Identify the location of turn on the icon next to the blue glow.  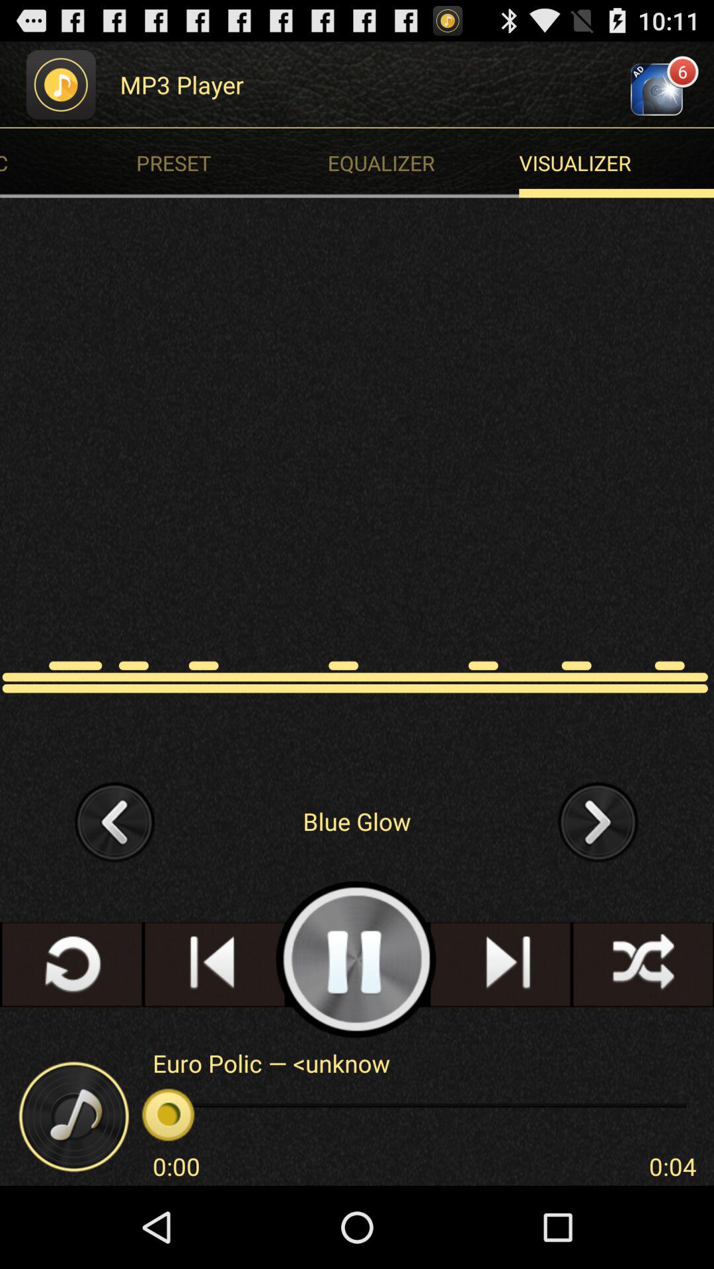
(115, 821).